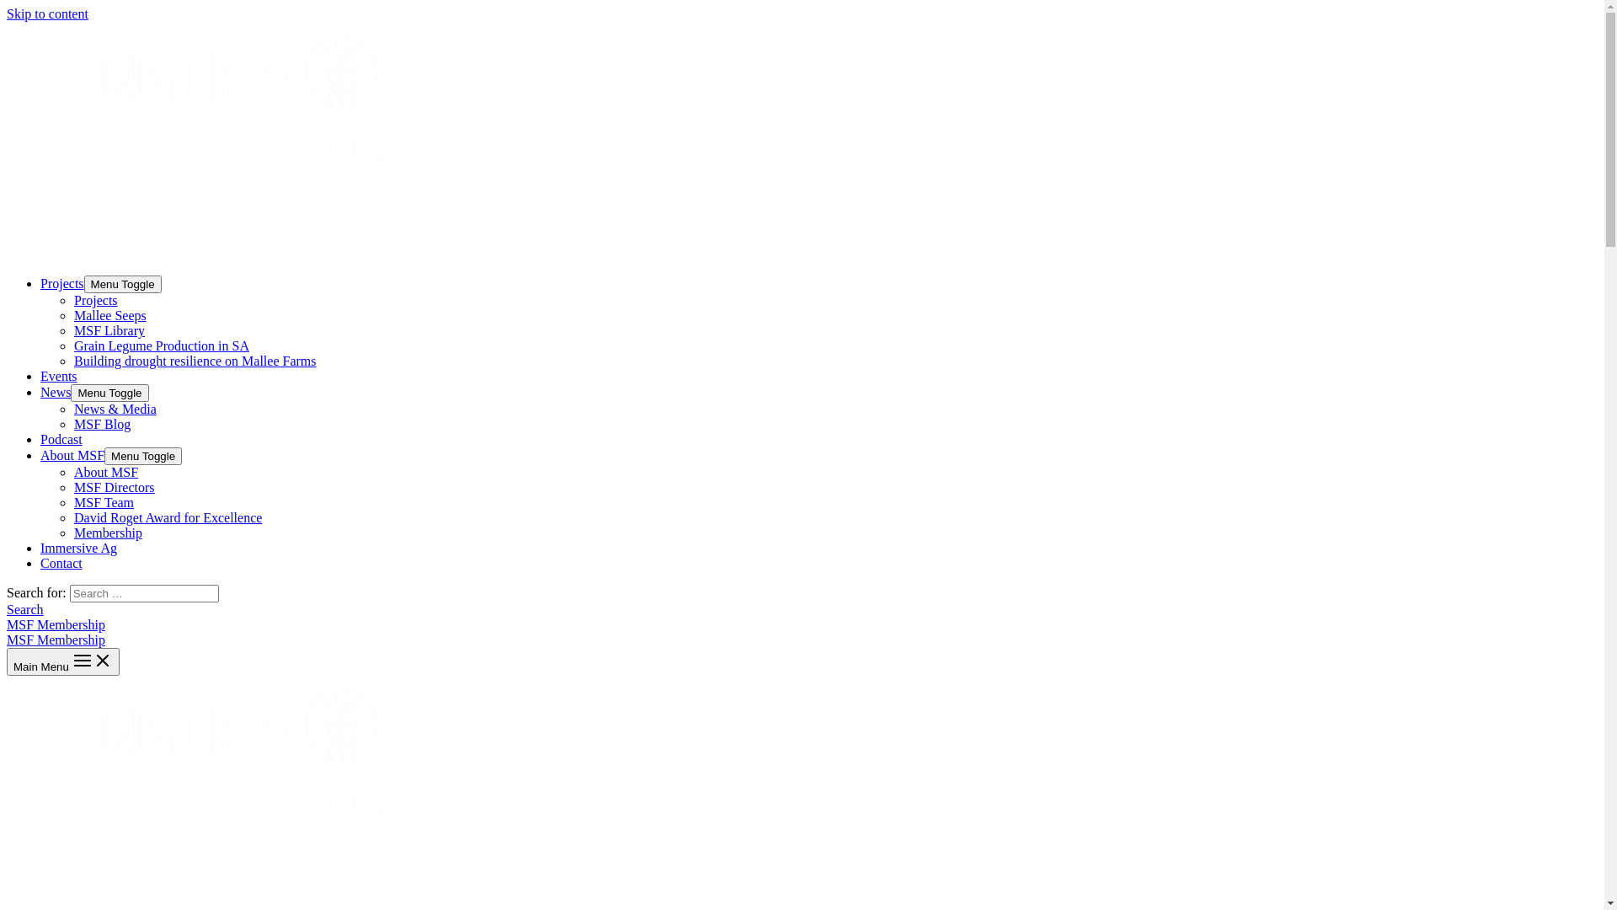  Describe the element at coordinates (96, 300) in the screenshot. I see `Projects` at that location.